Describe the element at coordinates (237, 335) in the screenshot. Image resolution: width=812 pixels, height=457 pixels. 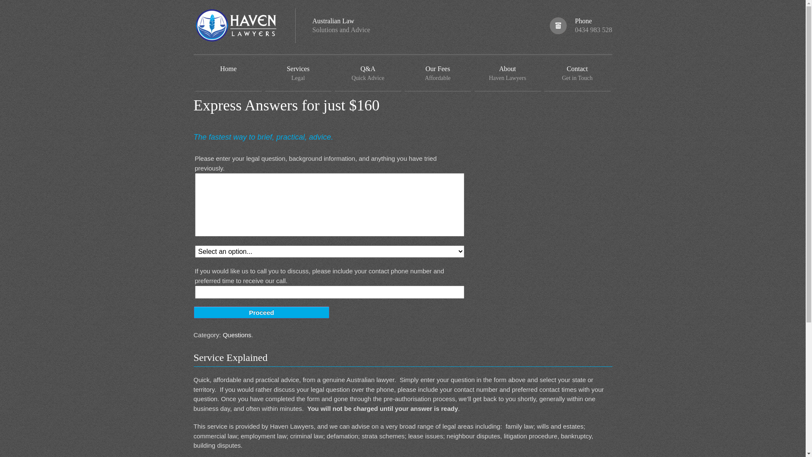
I see `Questions` at that location.